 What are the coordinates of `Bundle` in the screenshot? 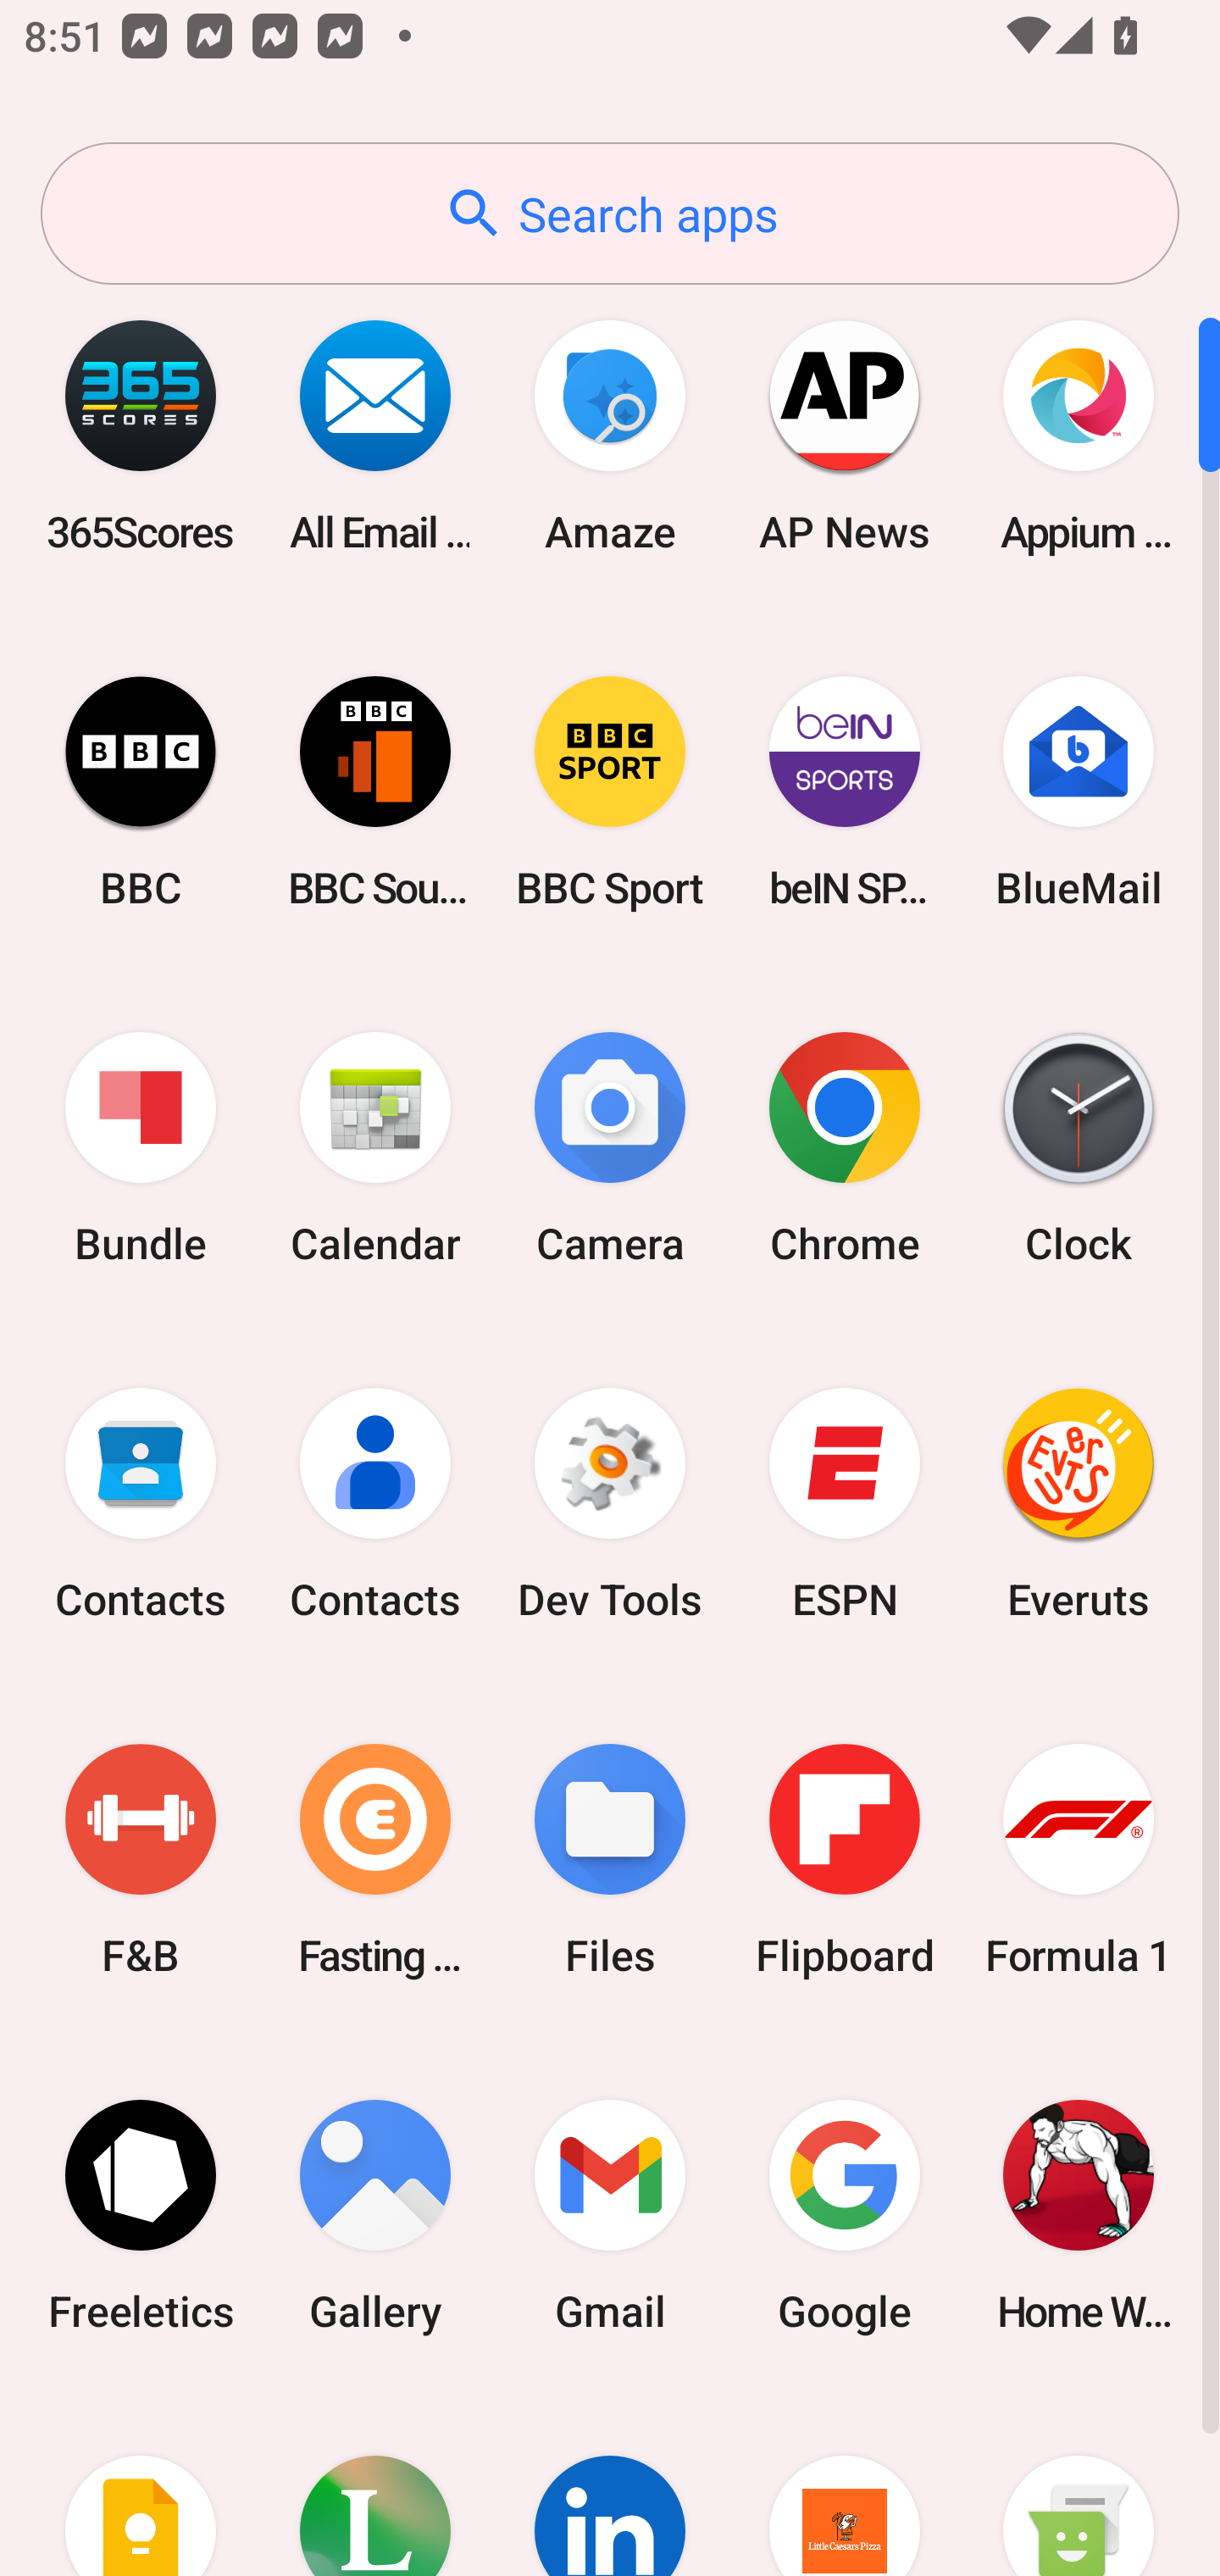 It's located at (141, 1149).